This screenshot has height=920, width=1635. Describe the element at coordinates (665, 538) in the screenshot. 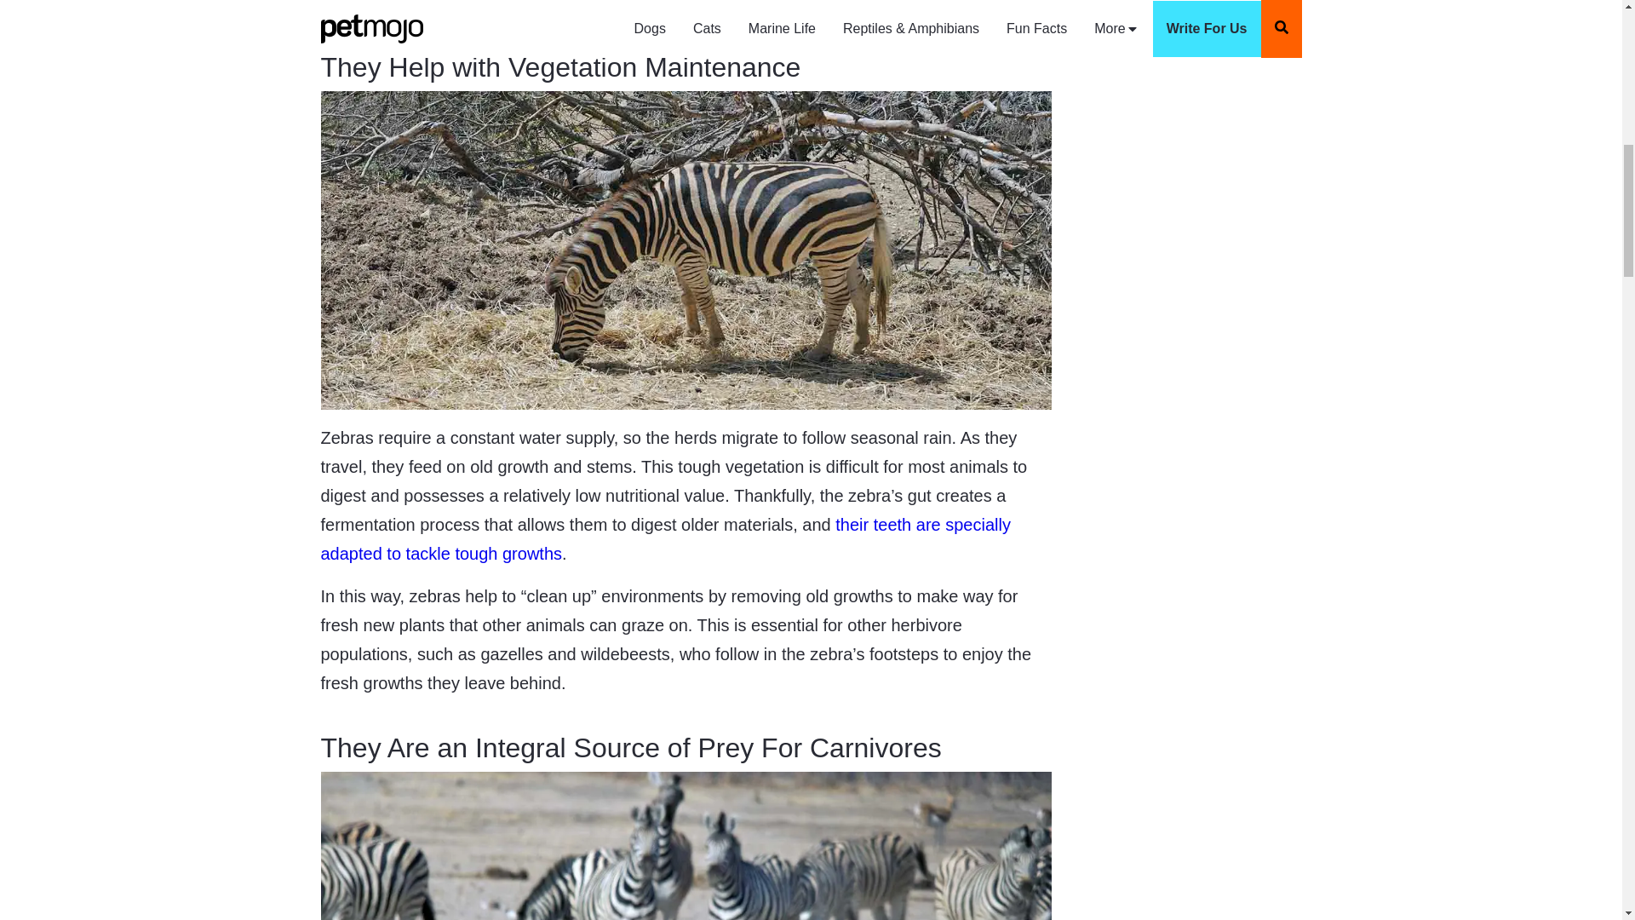

I see `their teeth are specially adapted to tackle tough growths` at that location.